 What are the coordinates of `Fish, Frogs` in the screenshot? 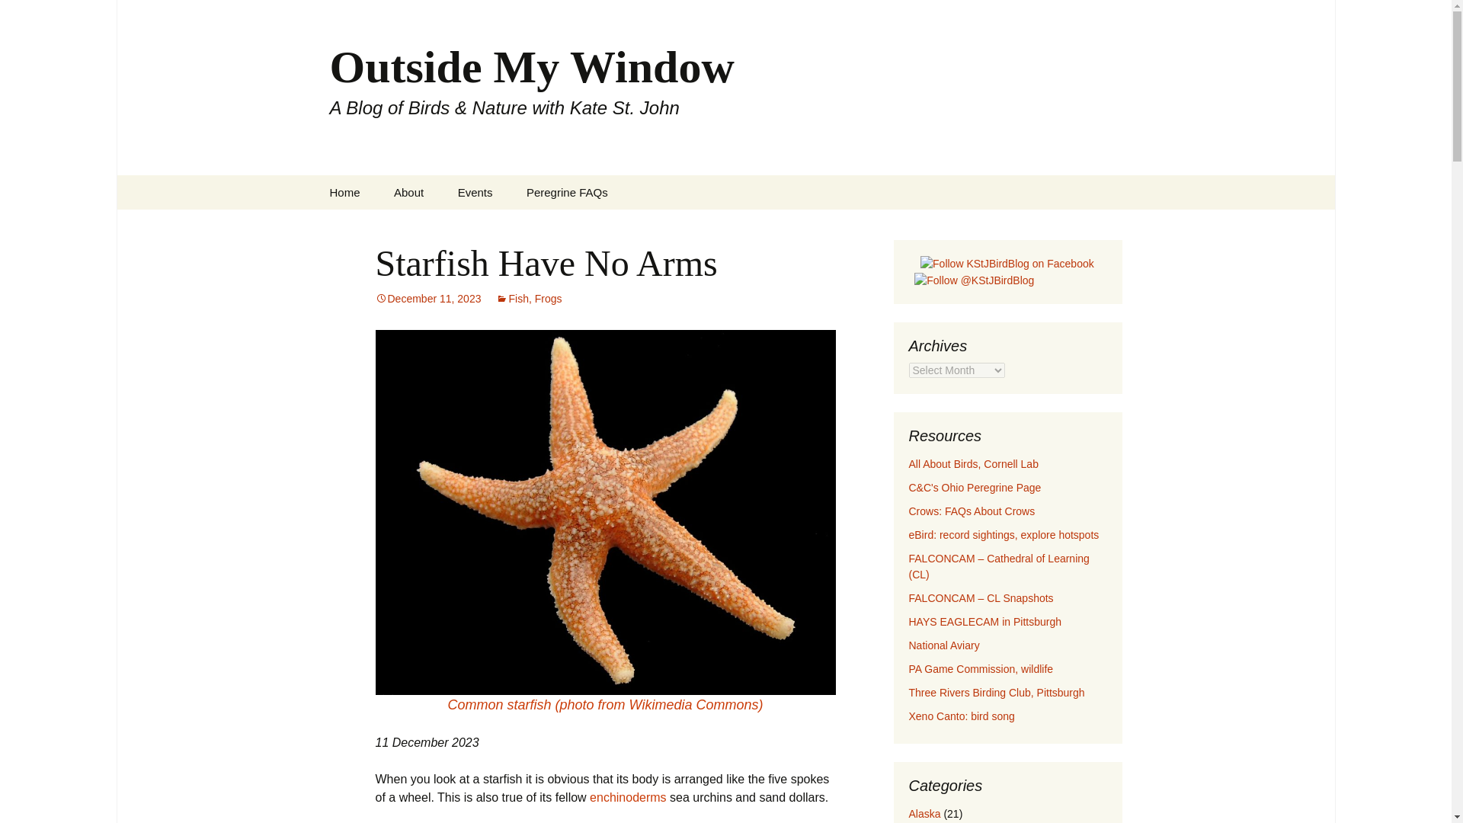 It's located at (529, 299).